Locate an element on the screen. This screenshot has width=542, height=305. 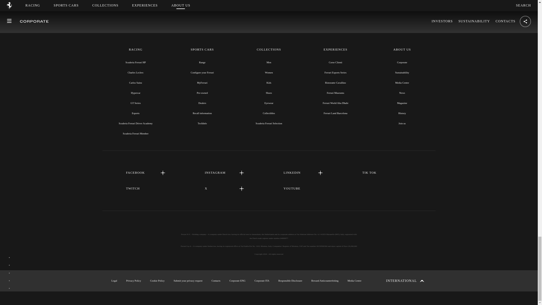
COLLECTIONS is located at coordinates (268, 50).